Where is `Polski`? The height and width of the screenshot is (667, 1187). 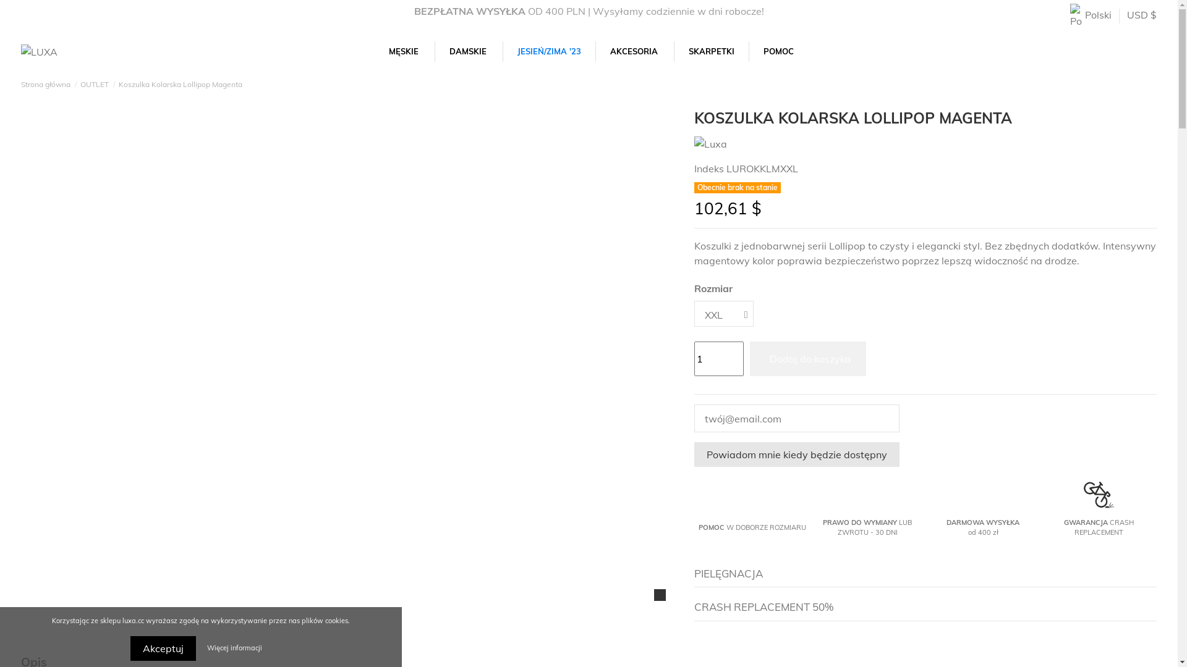 Polski is located at coordinates (1091, 15).